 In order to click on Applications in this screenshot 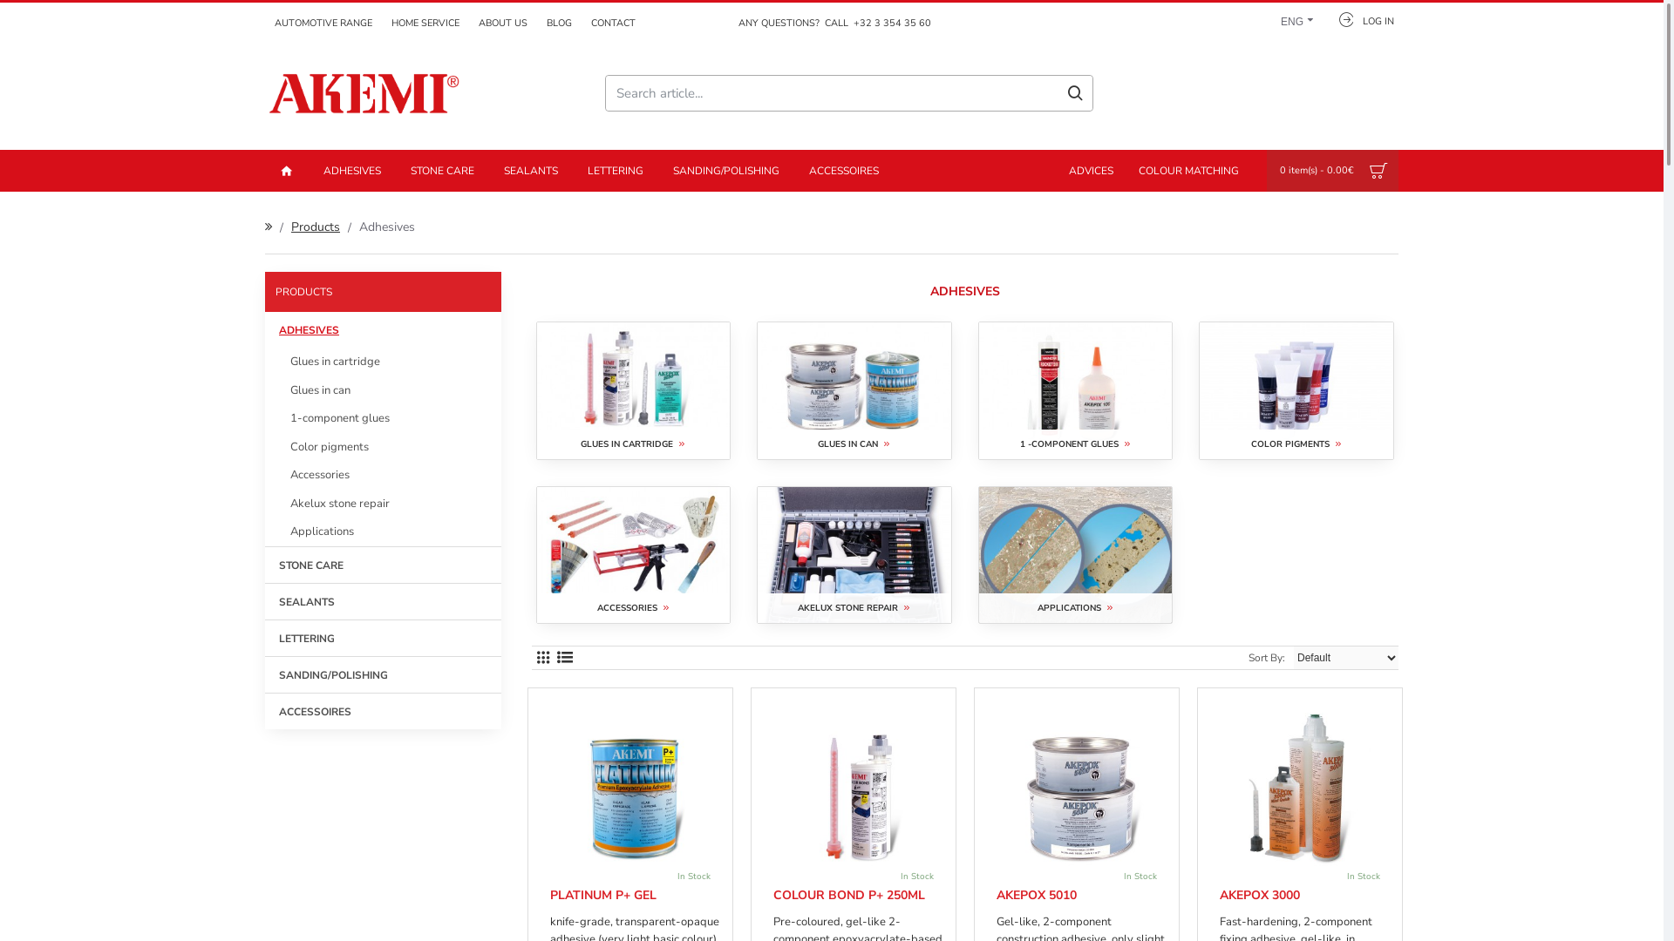, I will do `click(384, 531)`.